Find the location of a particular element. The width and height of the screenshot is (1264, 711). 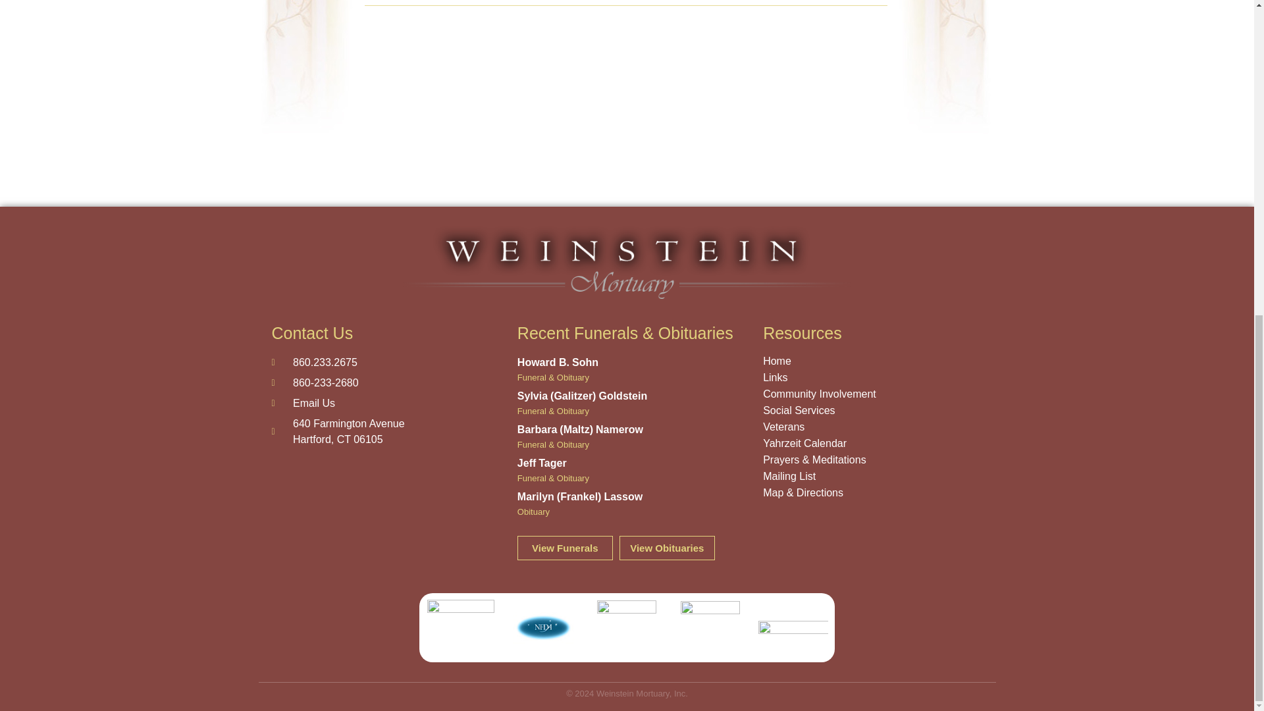

Namerow is located at coordinates (623, 496).